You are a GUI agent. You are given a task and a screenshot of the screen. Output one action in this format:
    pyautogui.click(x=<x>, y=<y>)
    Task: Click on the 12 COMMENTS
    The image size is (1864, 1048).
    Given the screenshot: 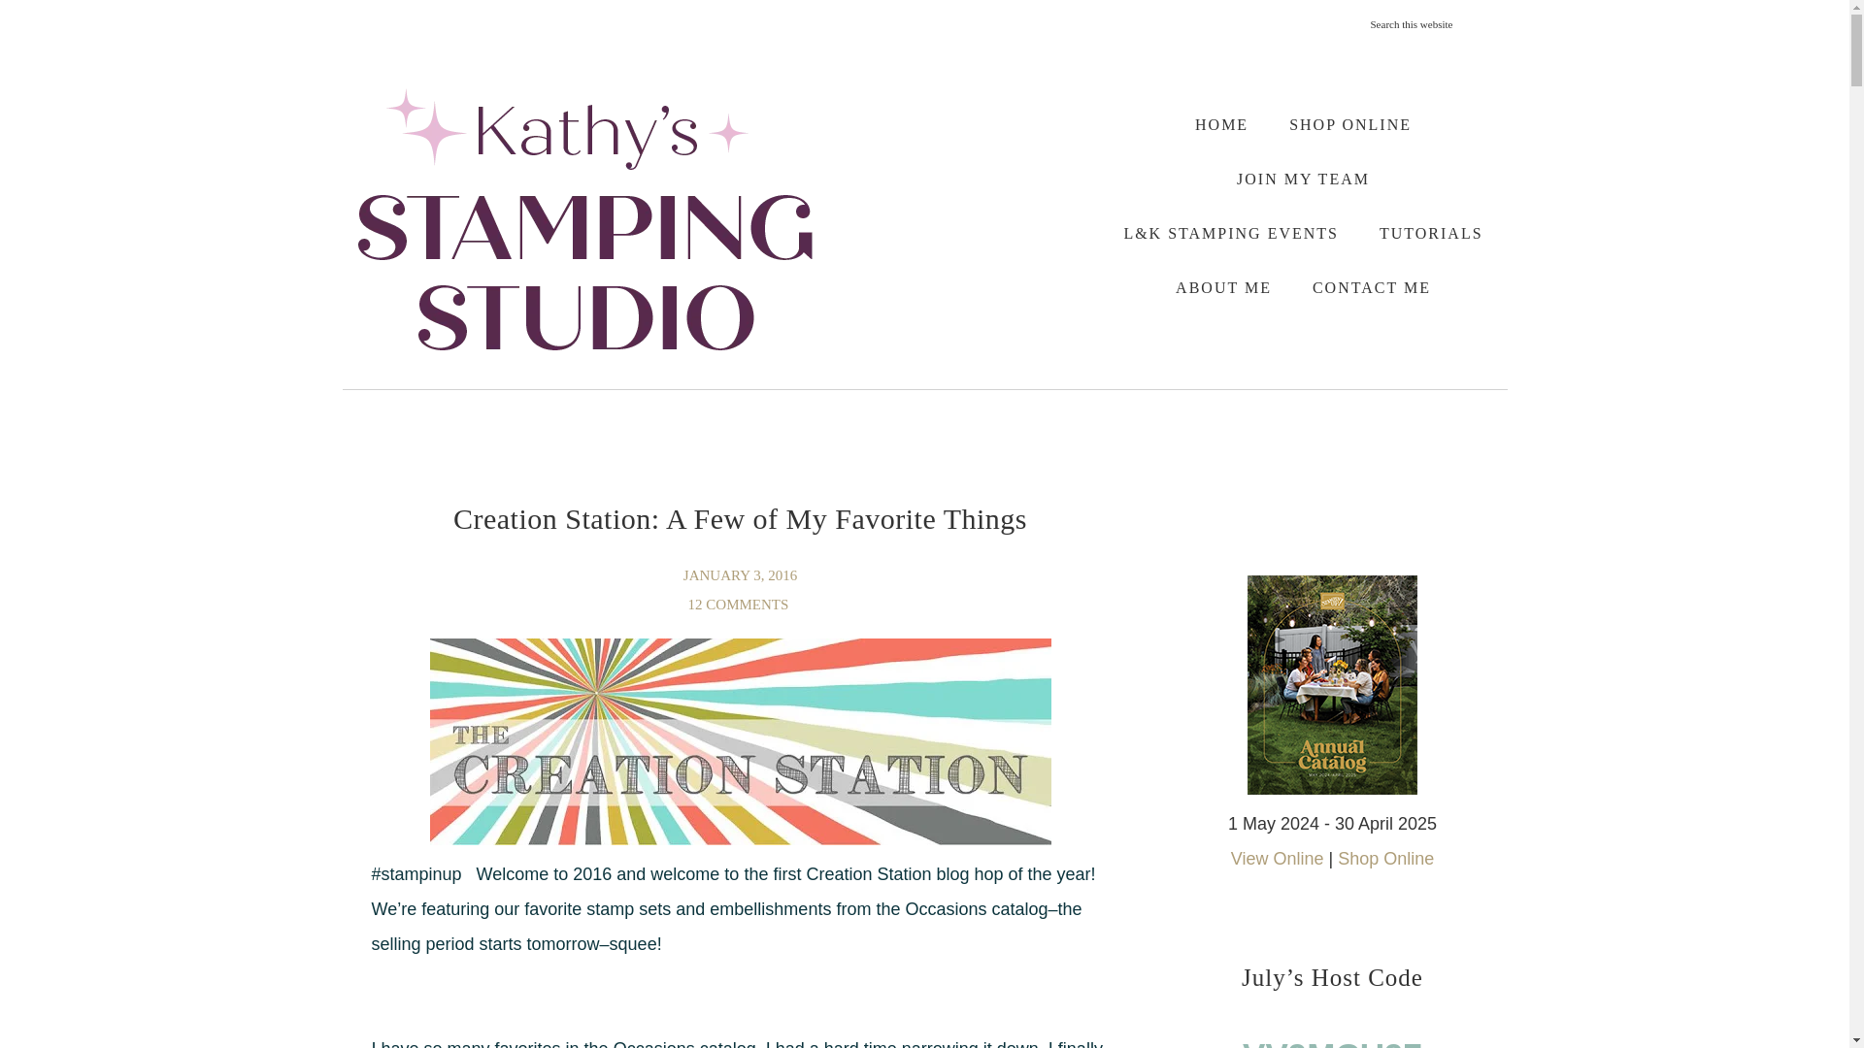 What is the action you would take?
    pyautogui.click(x=740, y=604)
    